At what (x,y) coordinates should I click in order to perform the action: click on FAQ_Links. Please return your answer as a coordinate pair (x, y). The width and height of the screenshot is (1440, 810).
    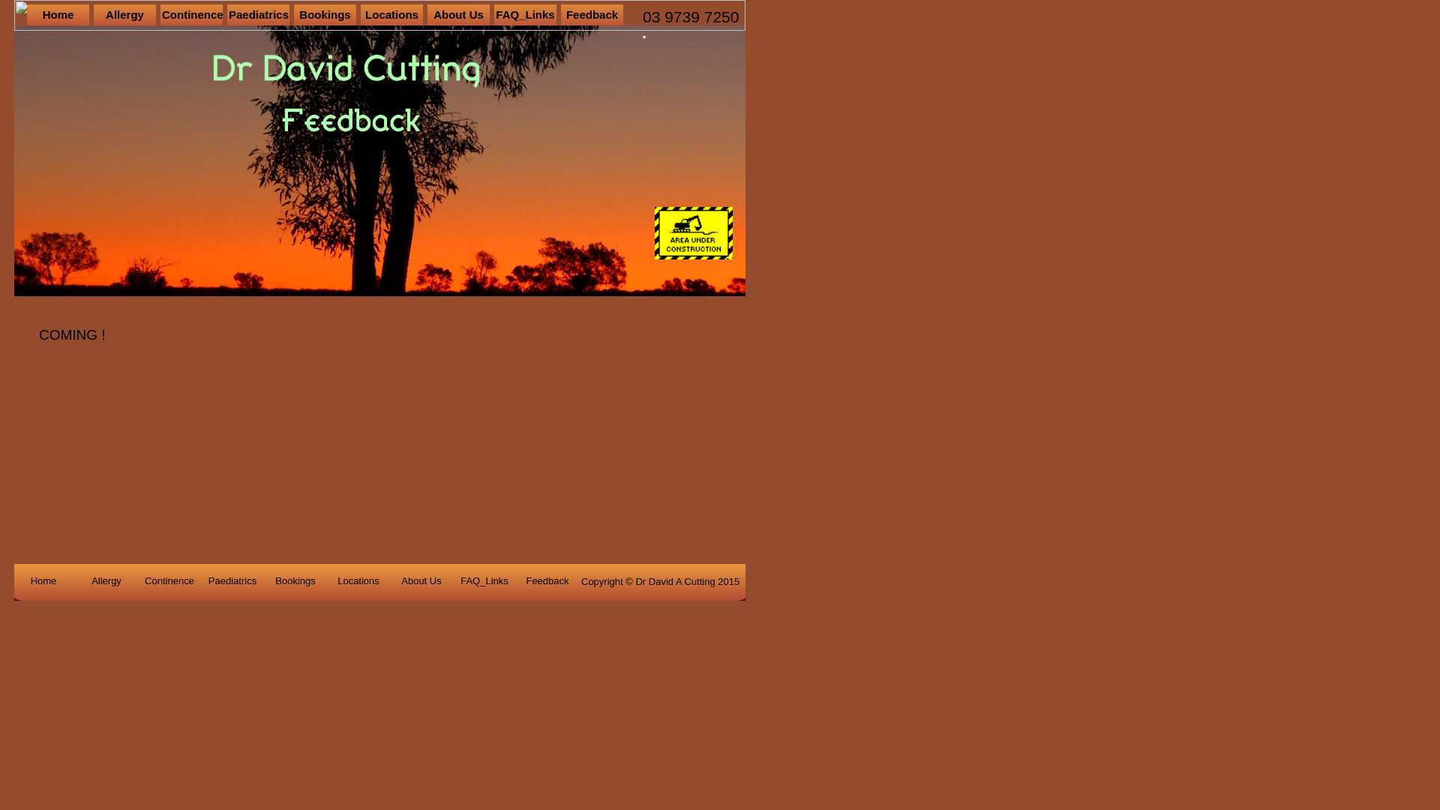
    Looking at the image, I should click on (484, 581).